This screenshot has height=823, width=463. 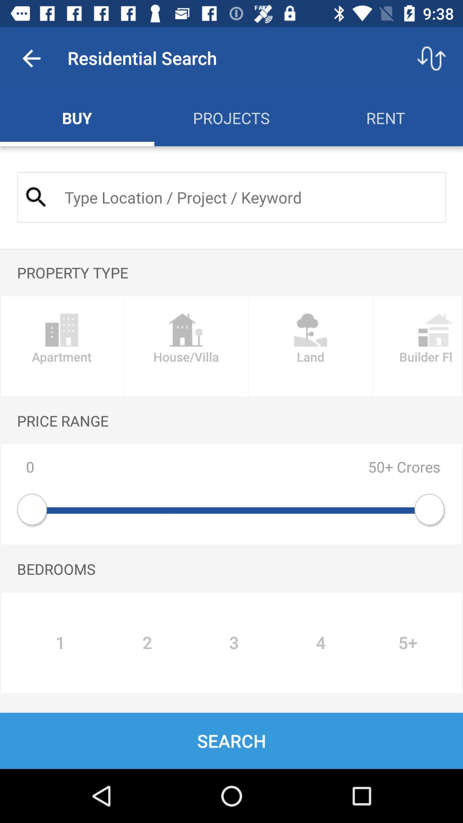 I want to click on press the icon to the right of 1, so click(x=147, y=643).